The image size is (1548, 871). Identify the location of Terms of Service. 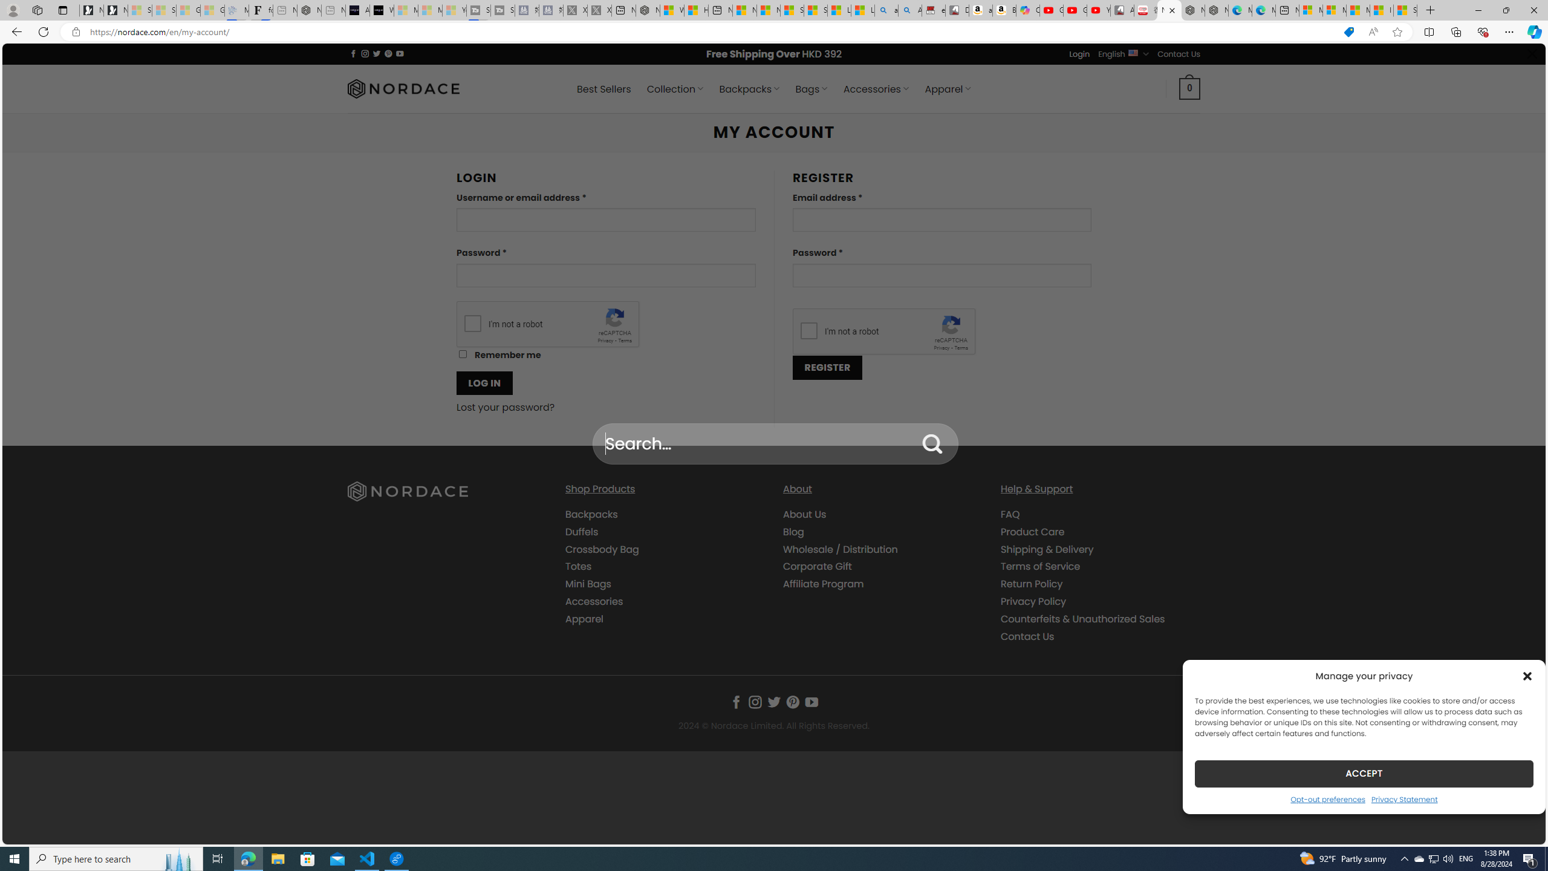
(1040, 566).